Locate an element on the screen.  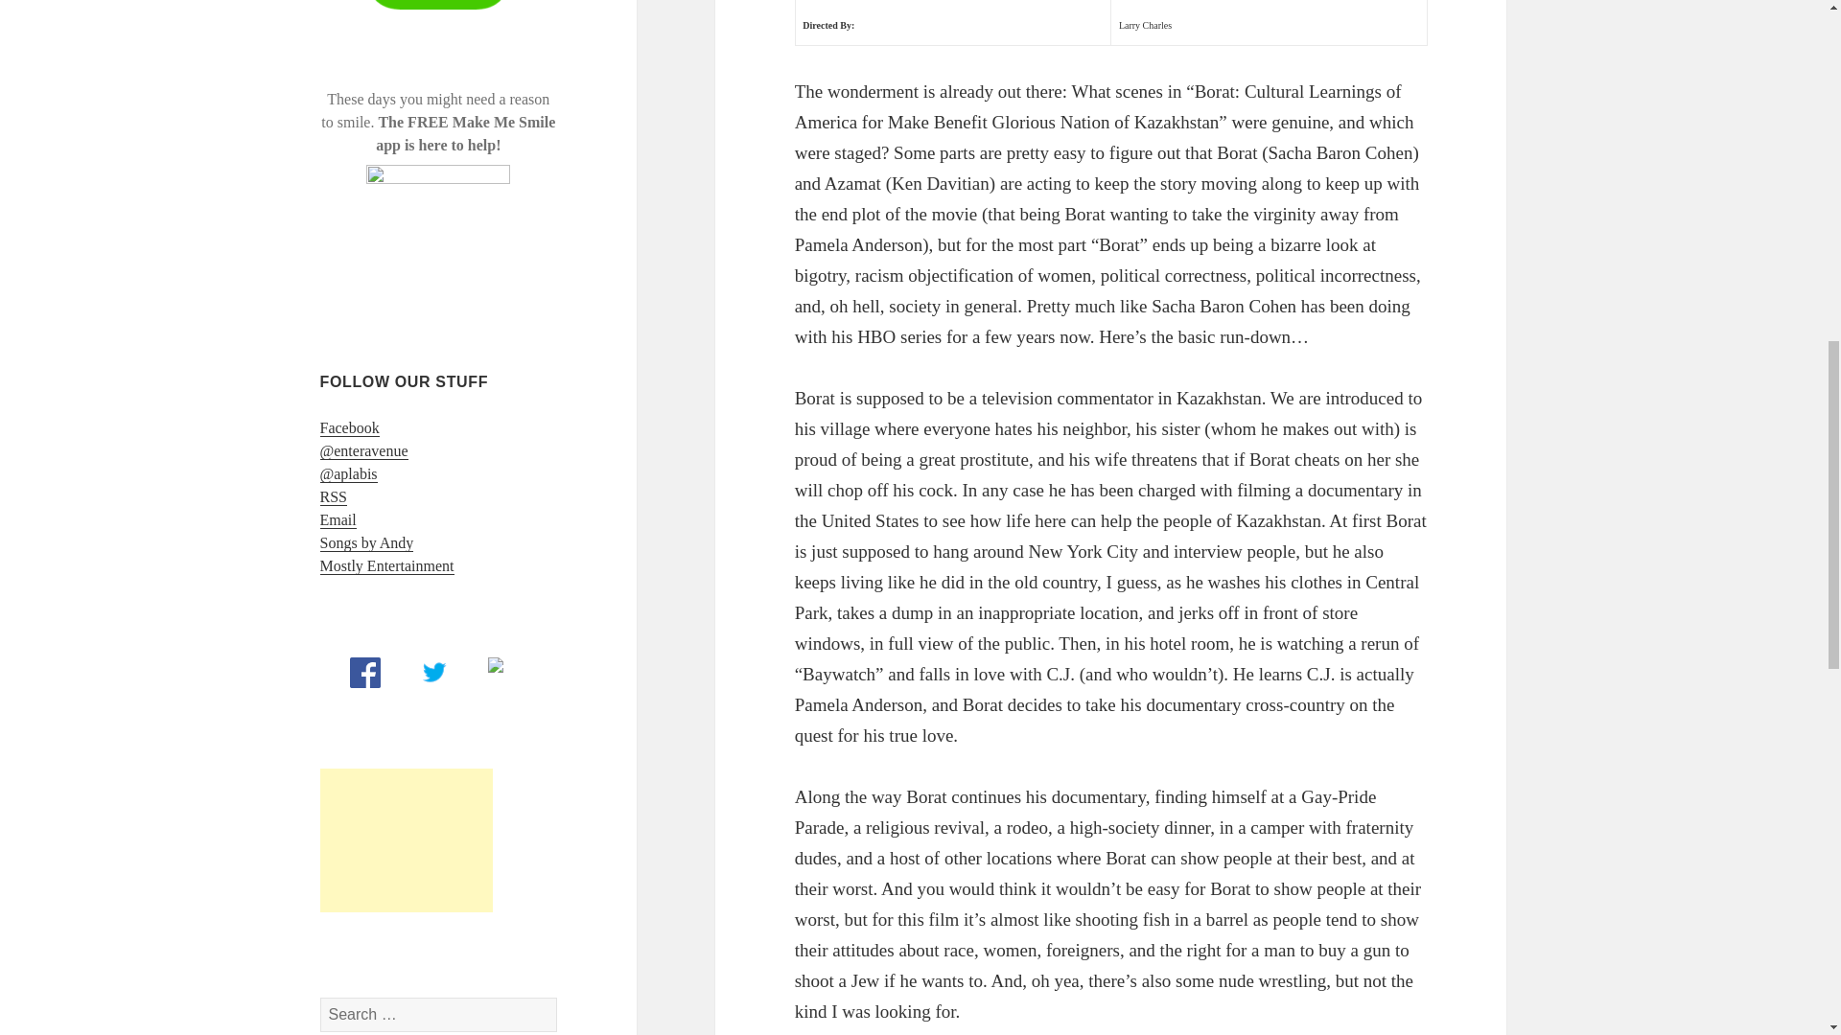
Email is located at coordinates (338, 519).